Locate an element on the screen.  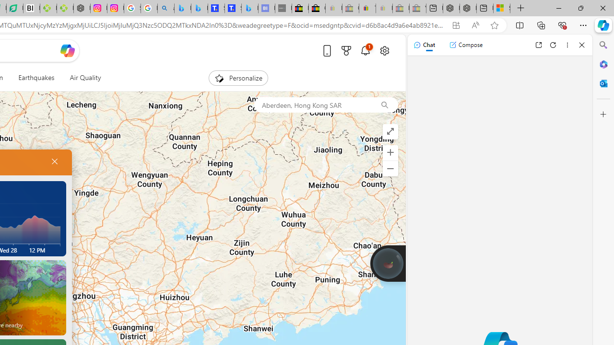
Threats and offensive language policy | eBay is located at coordinates (367, 9).